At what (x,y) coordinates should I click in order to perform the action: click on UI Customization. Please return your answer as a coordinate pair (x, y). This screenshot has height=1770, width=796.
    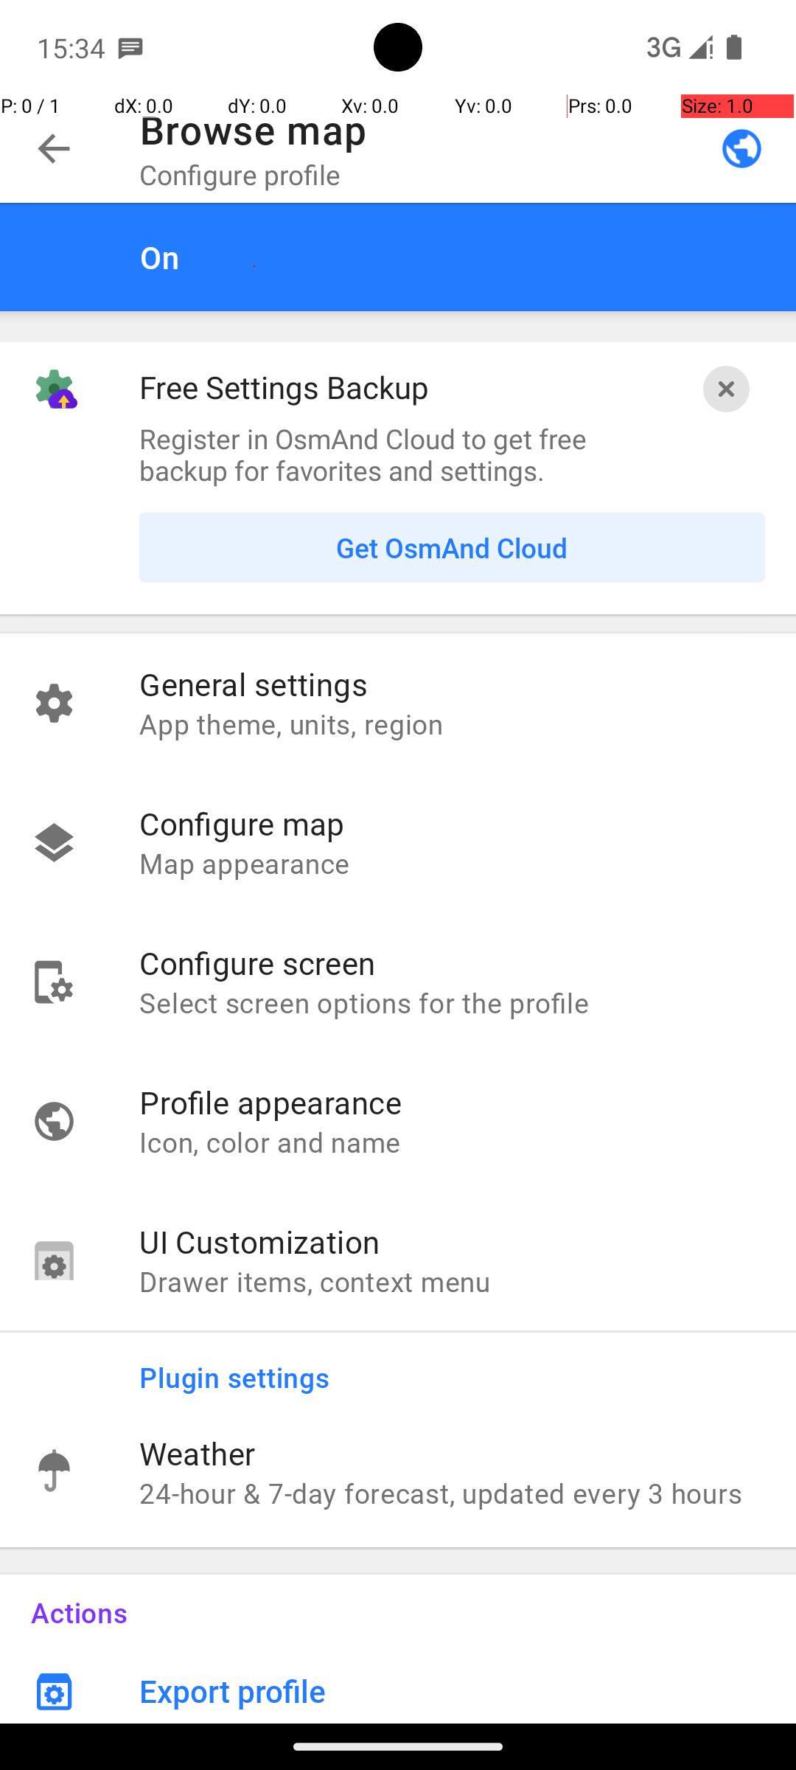
    Looking at the image, I should click on (453, 1242).